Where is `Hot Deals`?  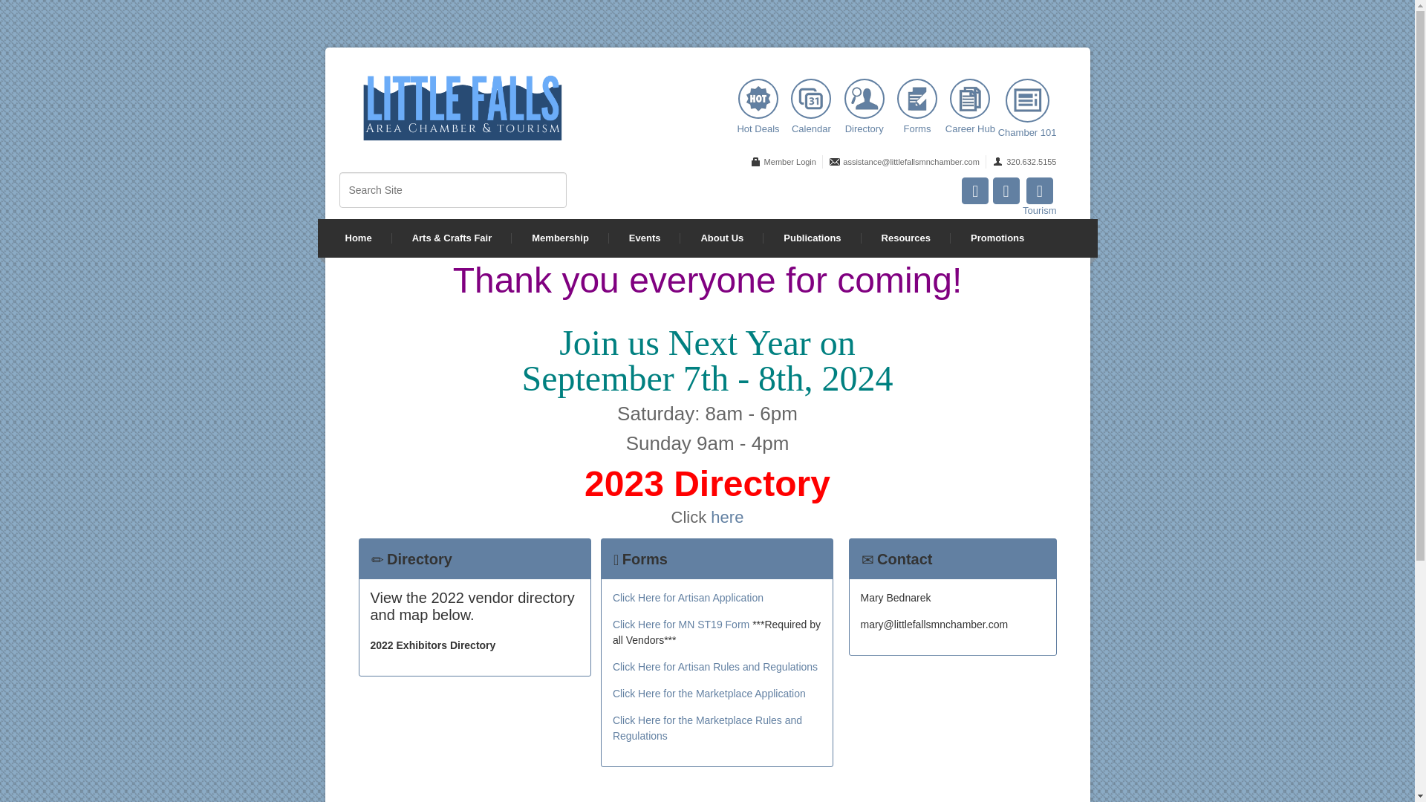 Hot Deals is located at coordinates (758, 106).